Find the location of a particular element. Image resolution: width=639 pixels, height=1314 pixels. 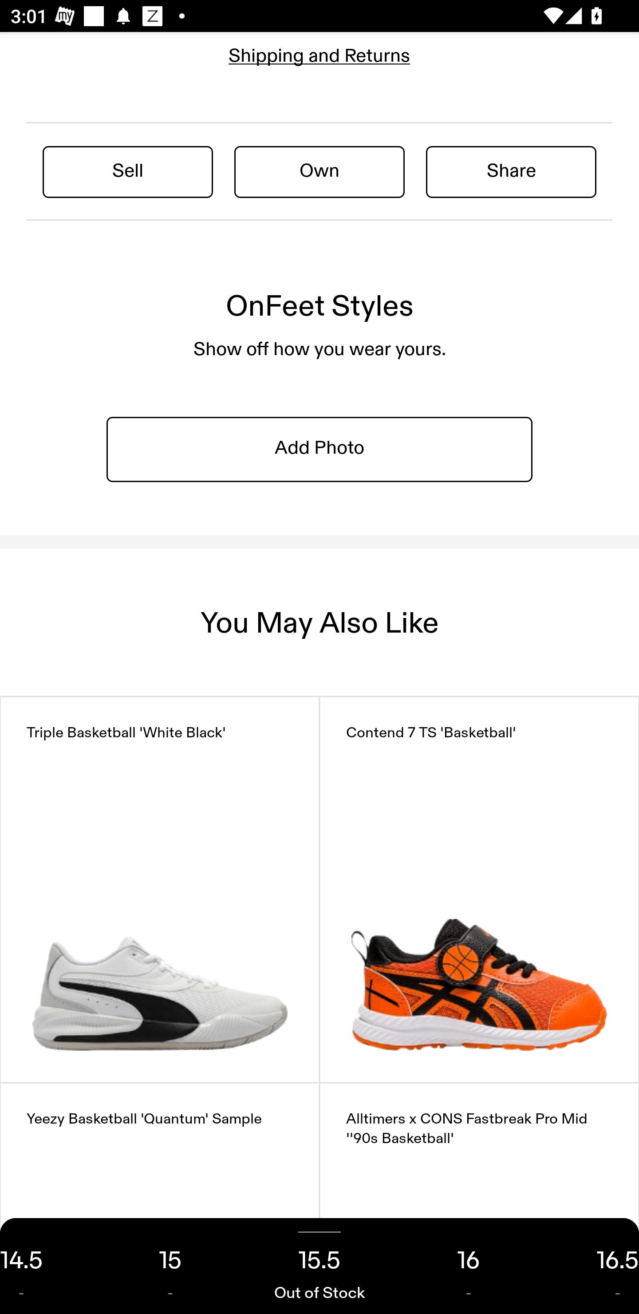

16 - is located at coordinates (469, 1266).